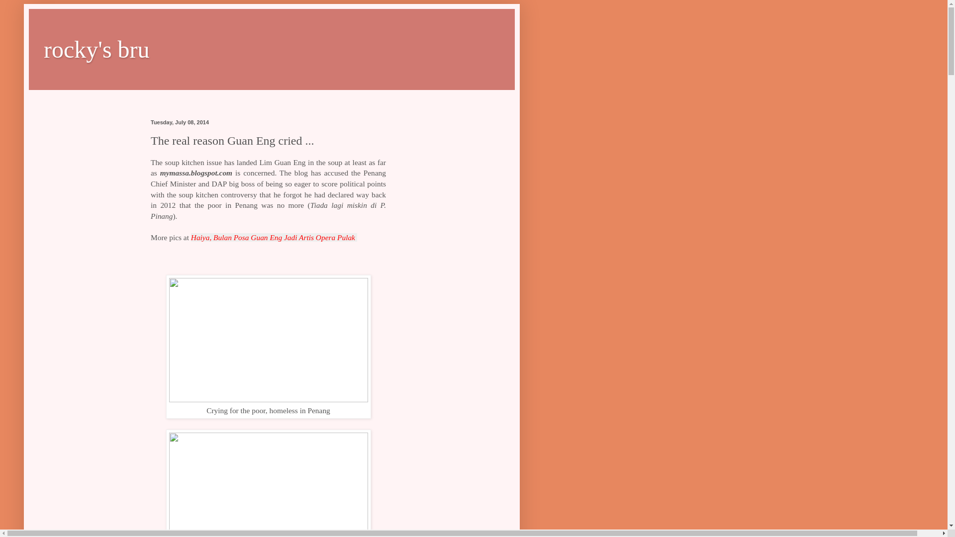  I want to click on rocky's bru, so click(96, 50).